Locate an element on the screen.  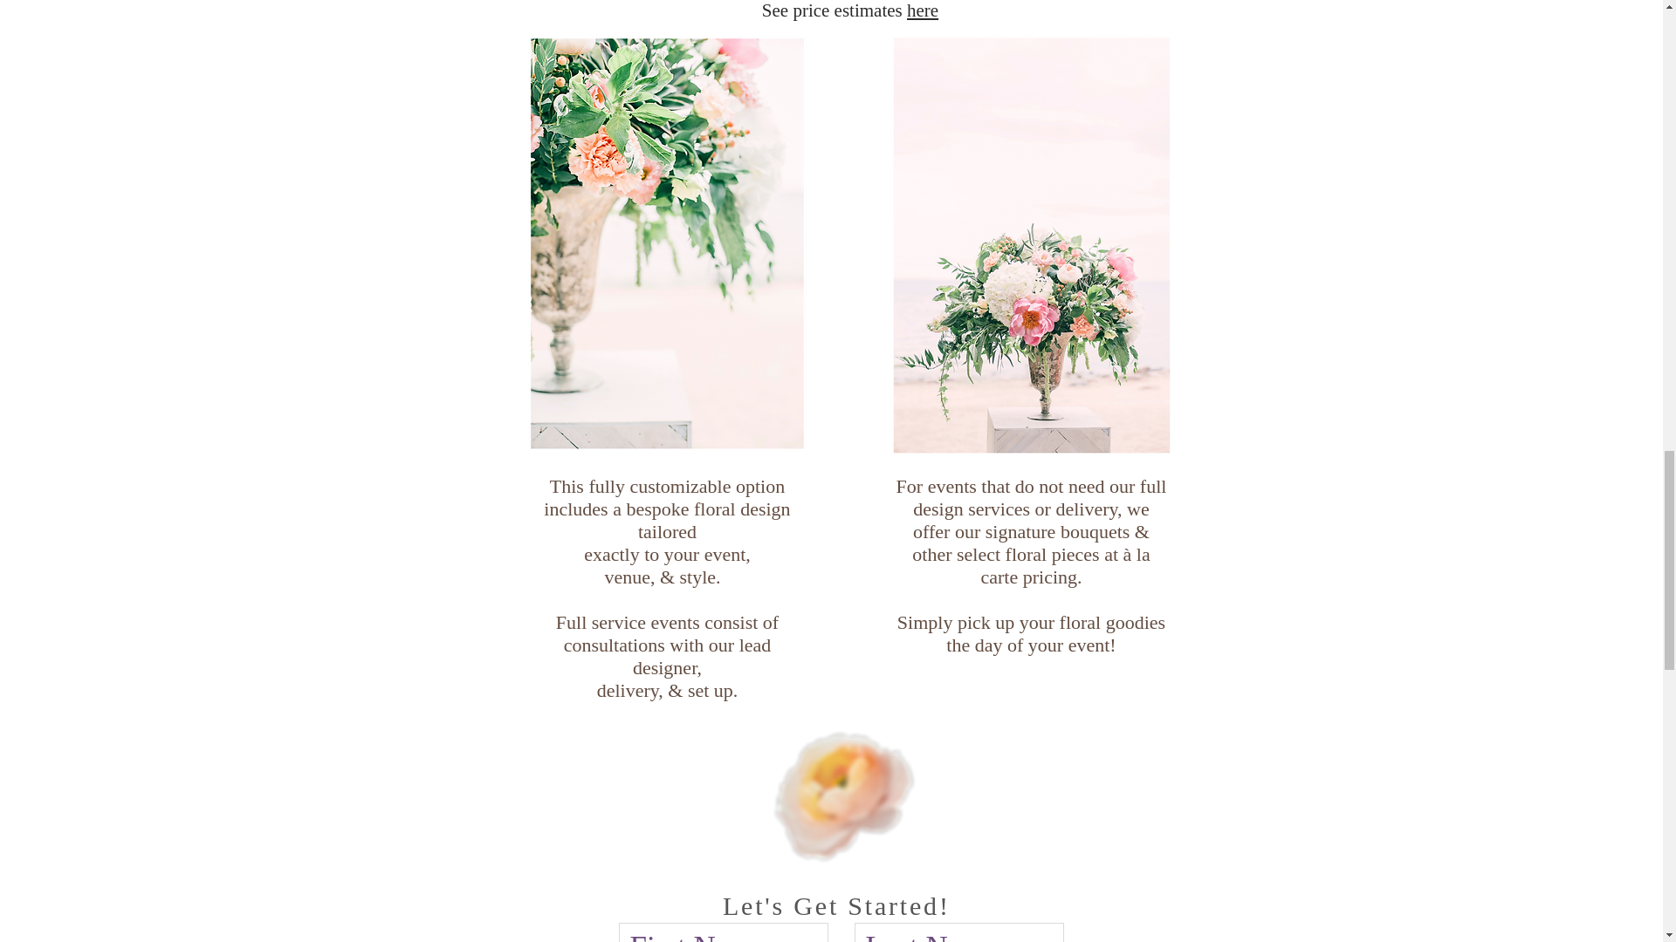
here is located at coordinates (922, 10).